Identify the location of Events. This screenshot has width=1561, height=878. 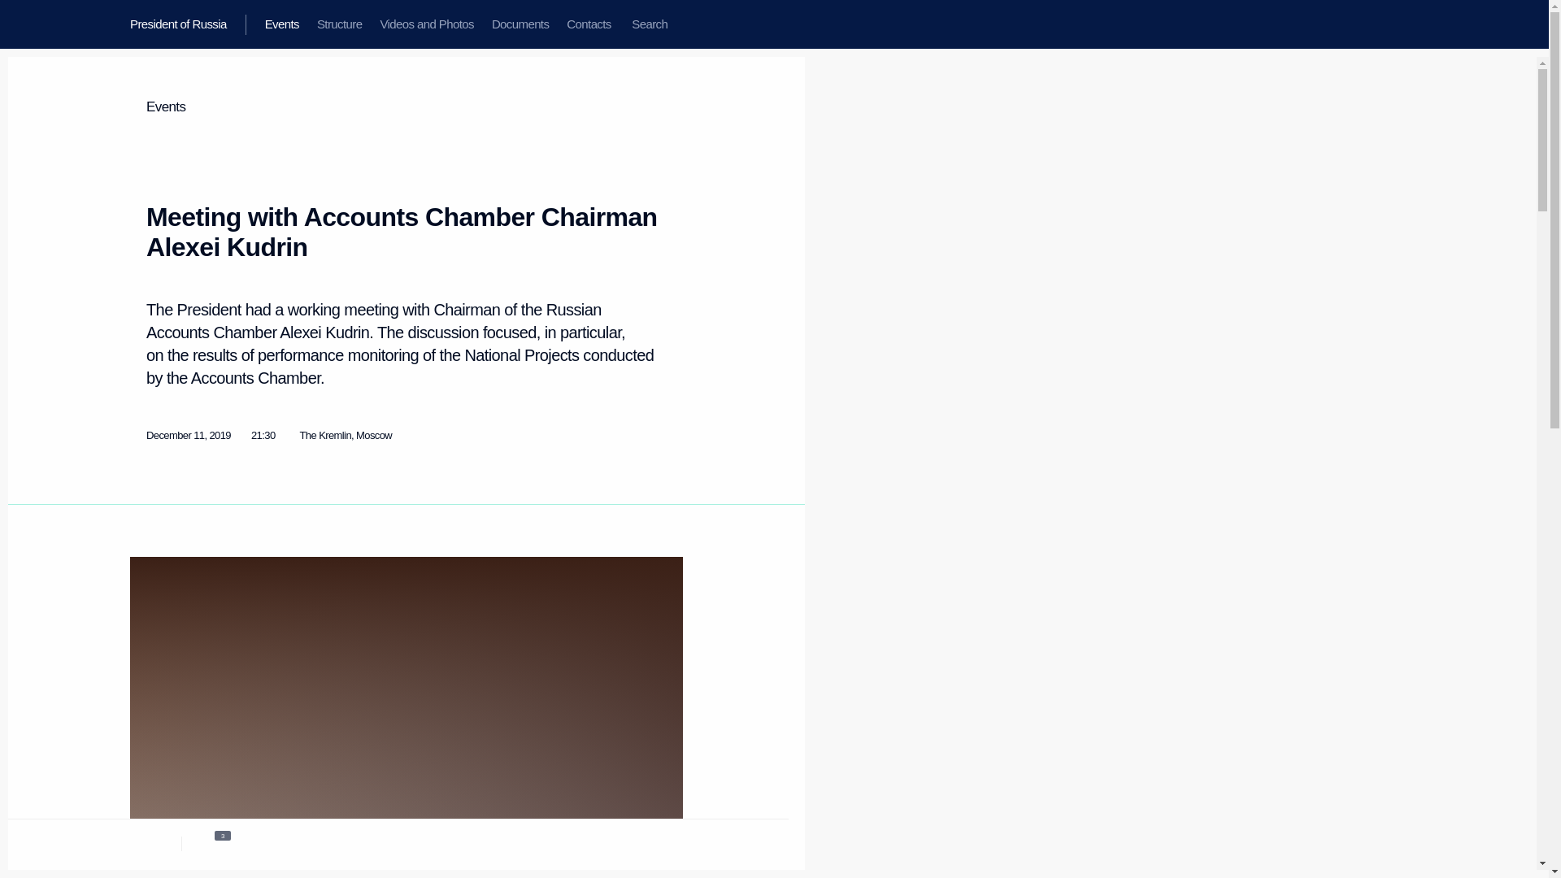
(281, 24).